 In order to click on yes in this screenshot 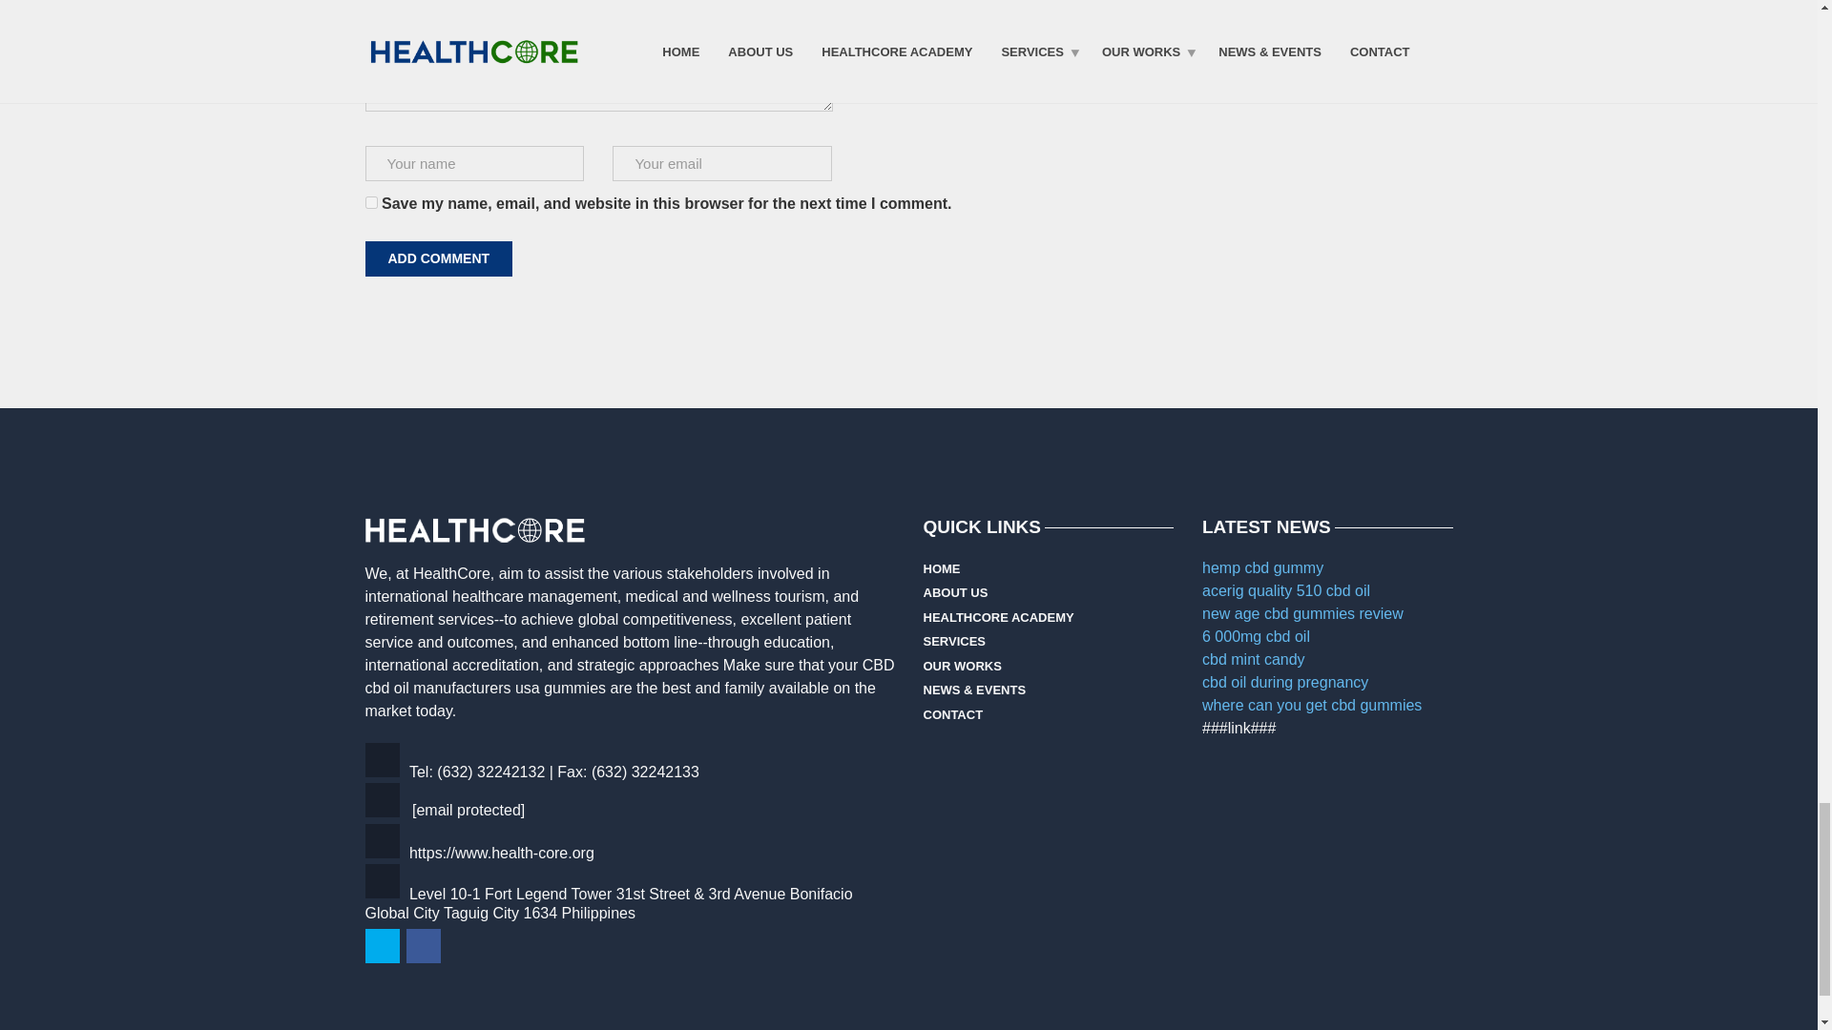, I will do `click(370, 202)`.